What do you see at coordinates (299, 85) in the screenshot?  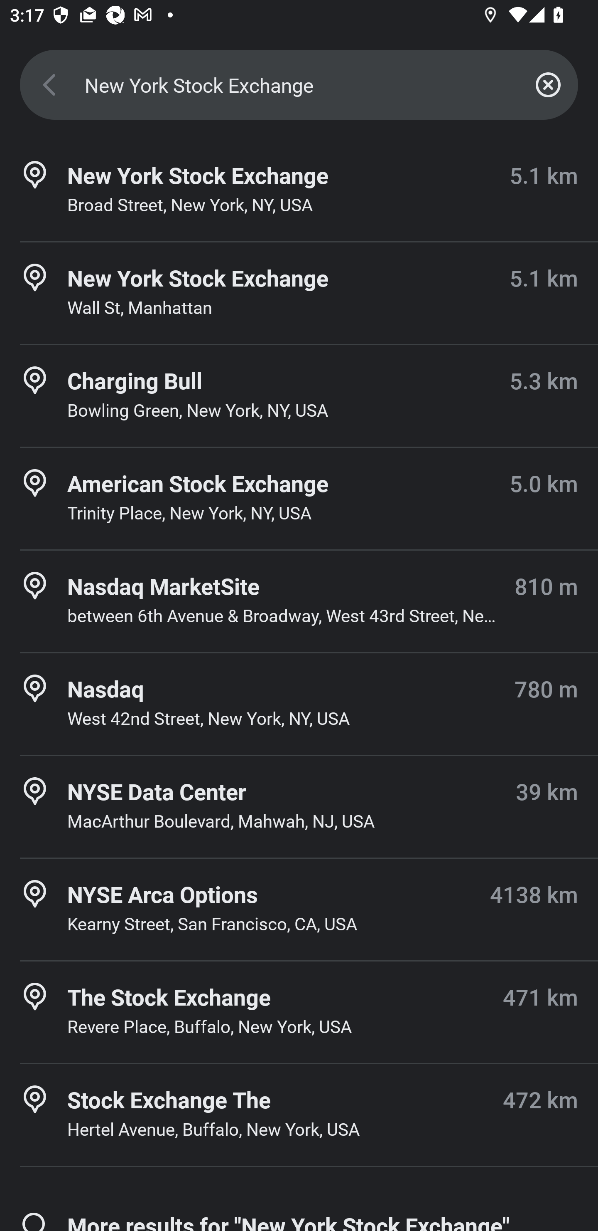 I see `New York Stock Exchange SEARCH_SCREEN_SEARCH_FIELD` at bounding box center [299, 85].